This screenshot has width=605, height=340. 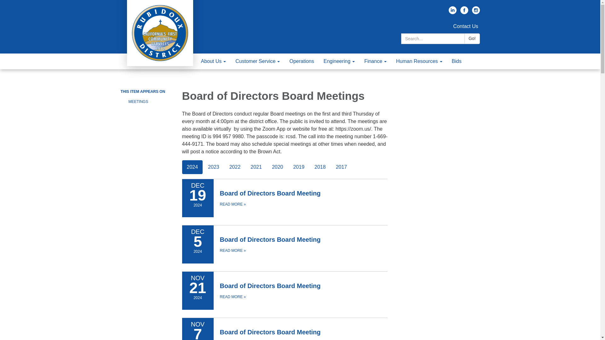 I want to click on About Us, so click(x=213, y=61).